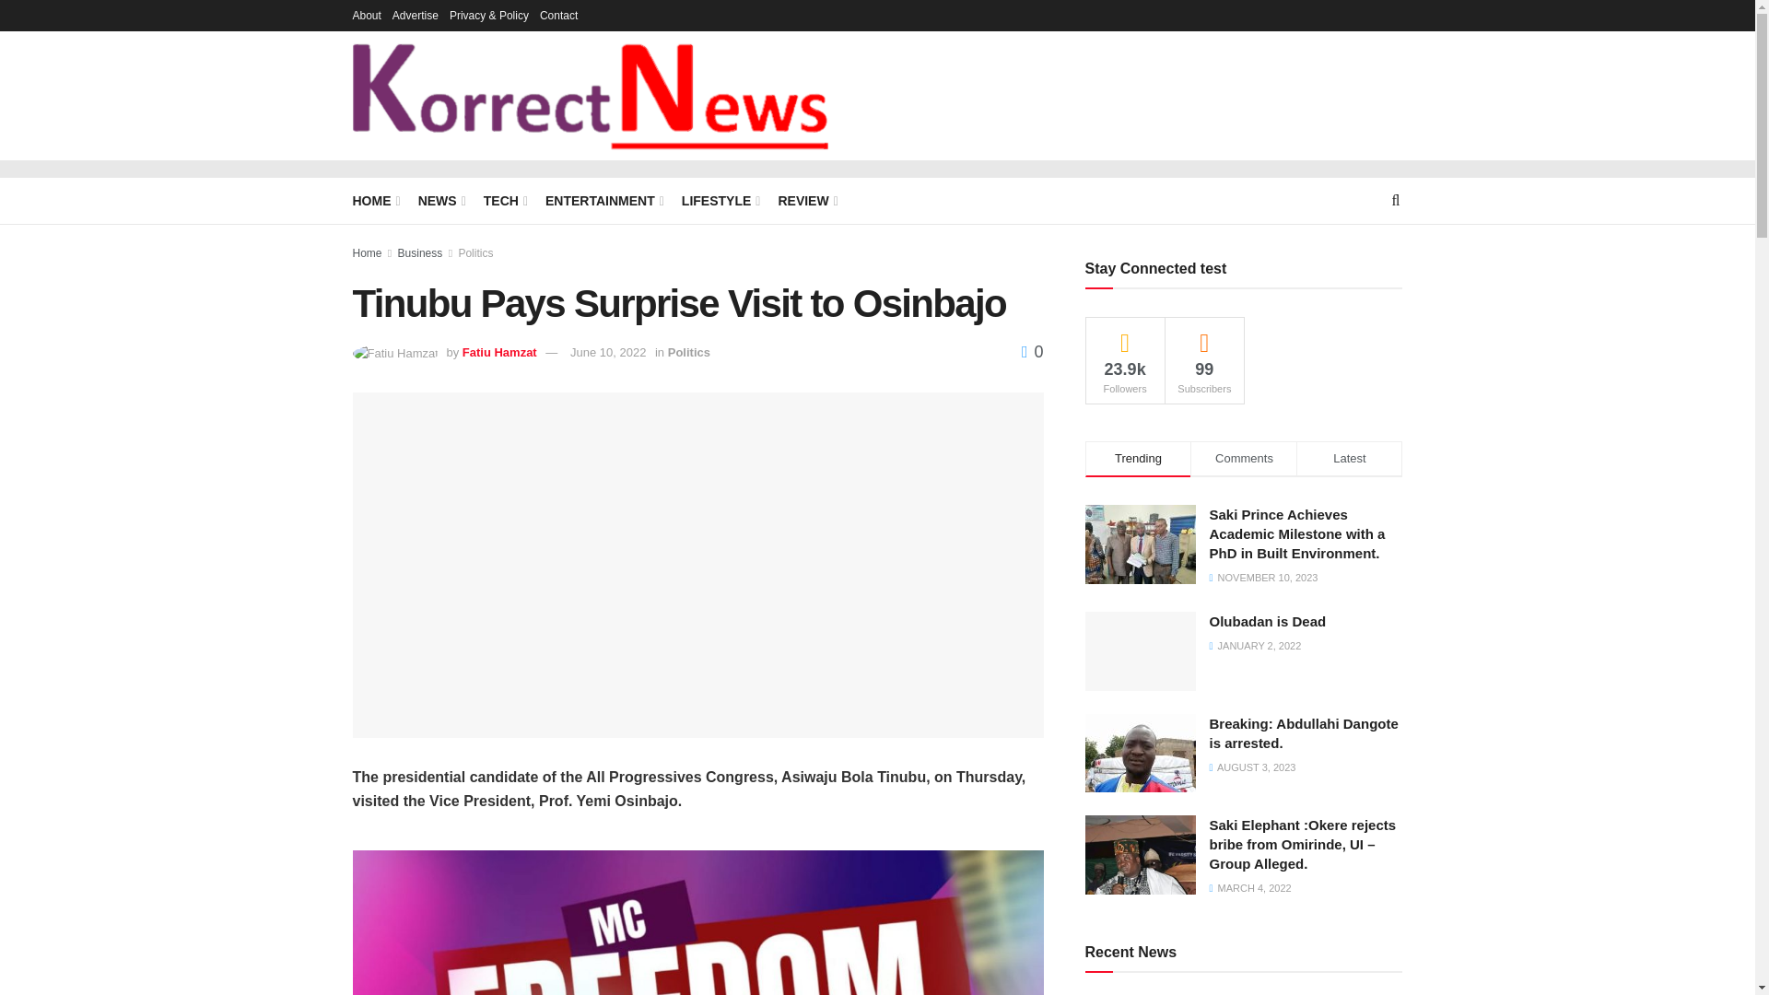  I want to click on NEWS, so click(440, 201).